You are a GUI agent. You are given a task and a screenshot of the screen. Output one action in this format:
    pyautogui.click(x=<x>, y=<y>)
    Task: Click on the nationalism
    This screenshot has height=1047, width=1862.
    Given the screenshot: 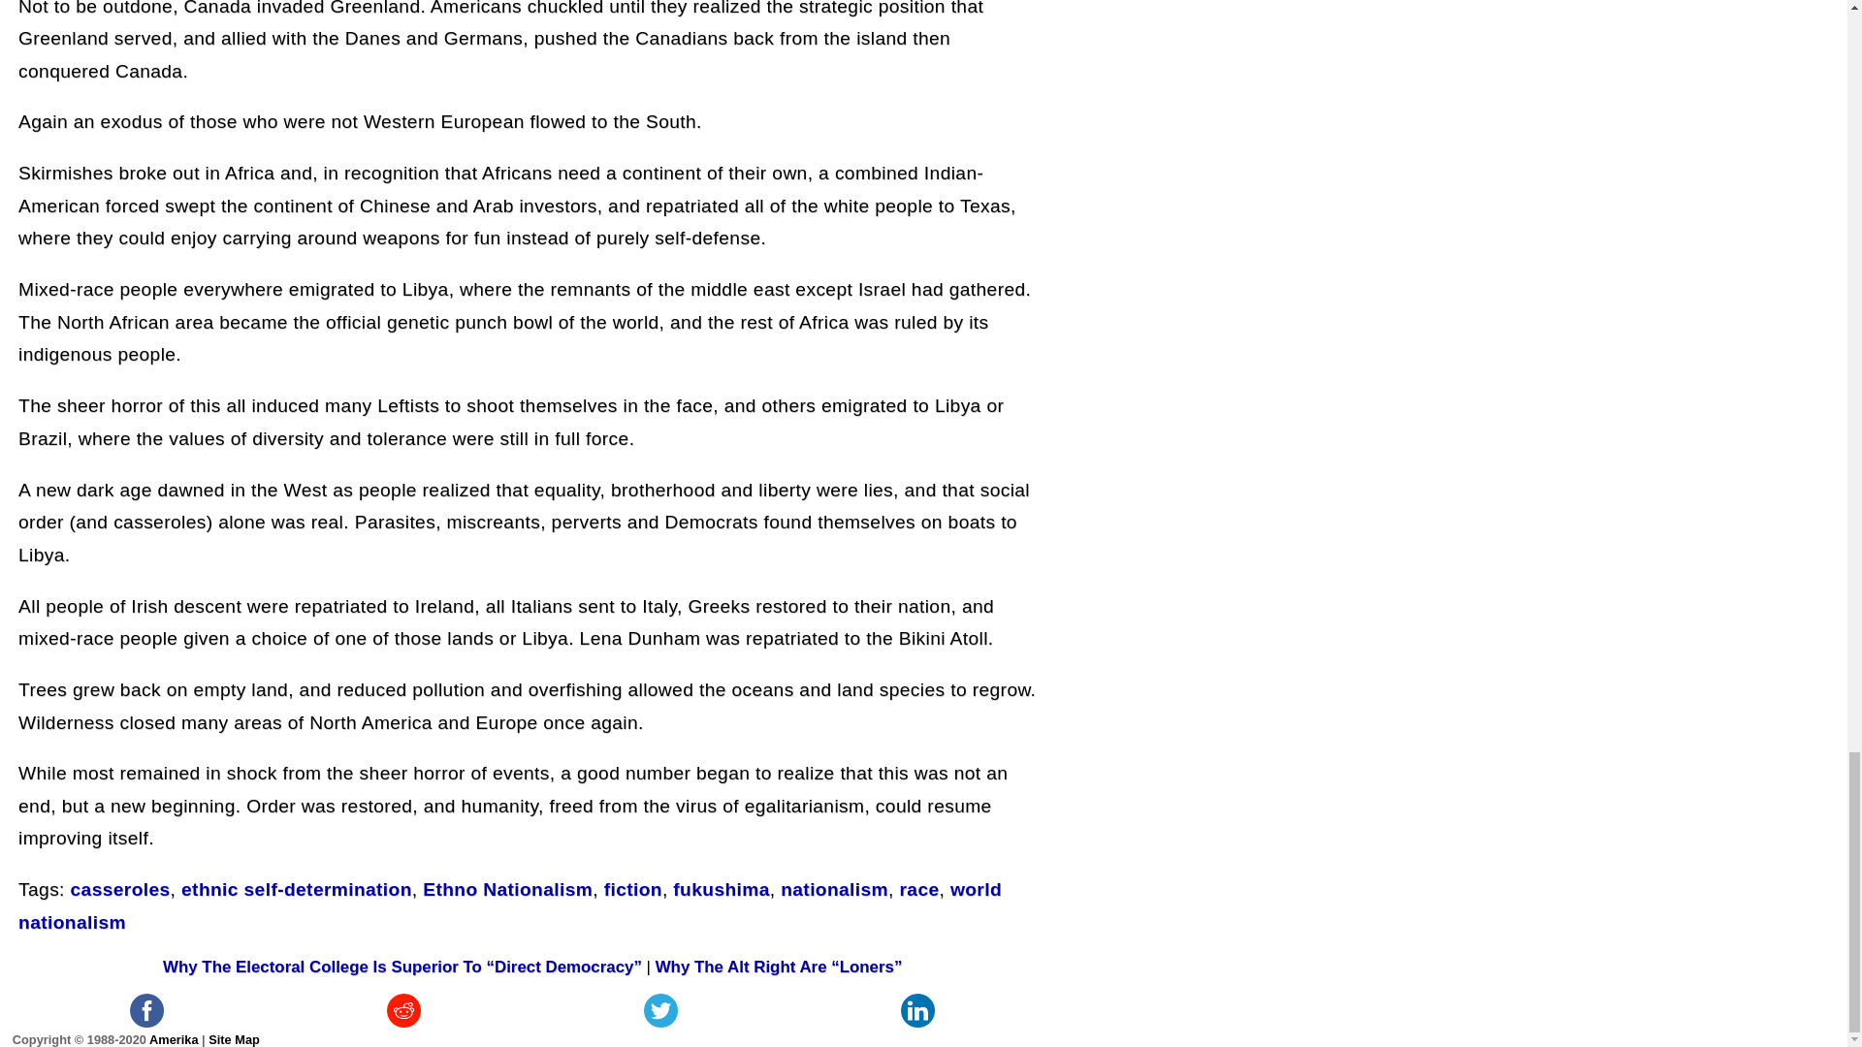 What is the action you would take?
    pyautogui.click(x=834, y=889)
    